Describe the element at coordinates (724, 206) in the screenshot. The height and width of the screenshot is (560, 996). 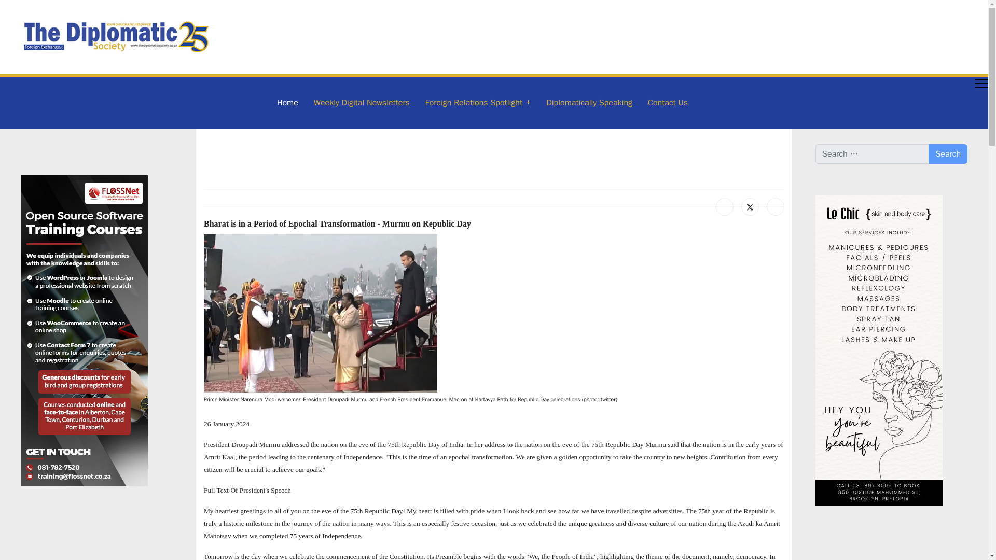
I see `Facebook` at that location.